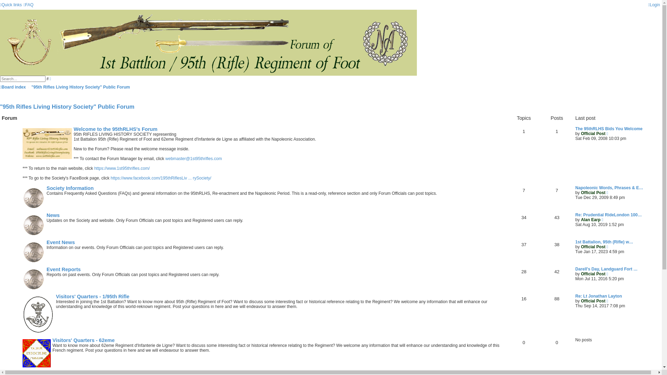 Image resolution: width=667 pixels, height=375 pixels. Describe the element at coordinates (92, 297) in the screenshot. I see `Visitors' Quarters - 1/95th Rifle` at that location.